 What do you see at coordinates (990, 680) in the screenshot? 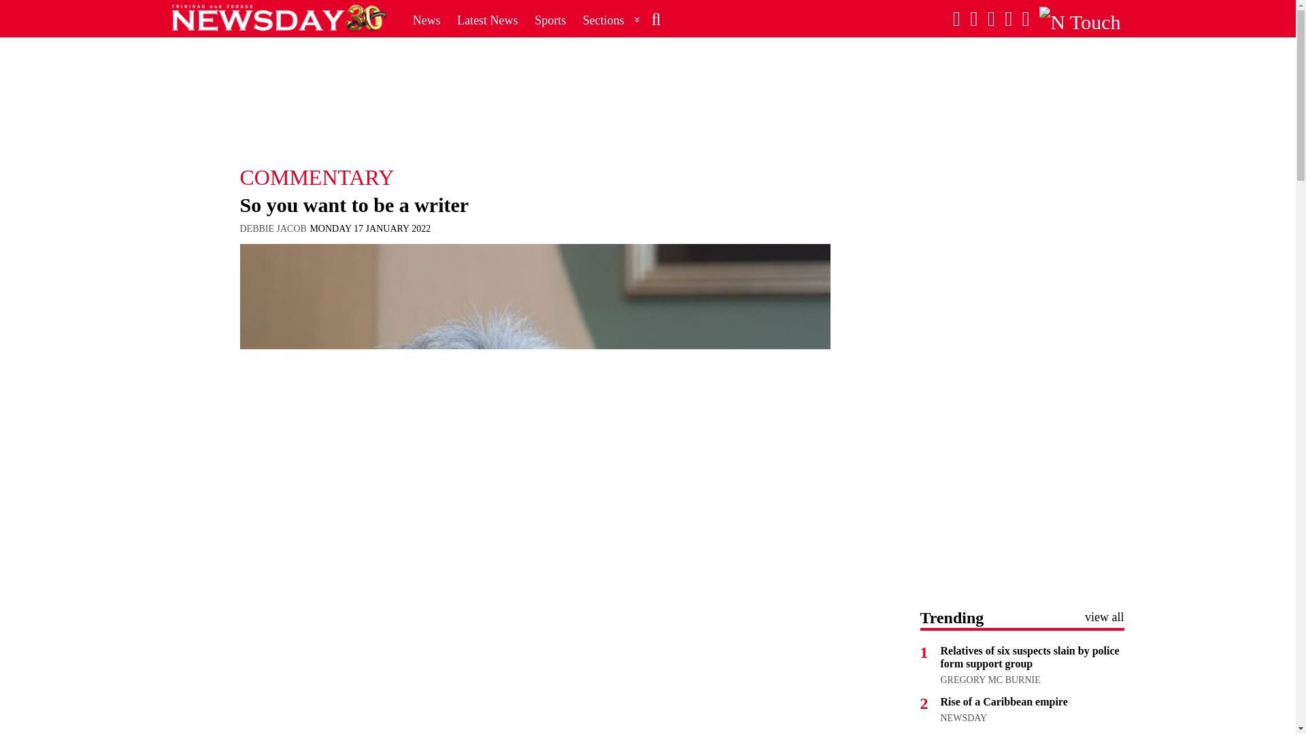
I see `GREGORY MC BURNIE` at bounding box center [990, 680].